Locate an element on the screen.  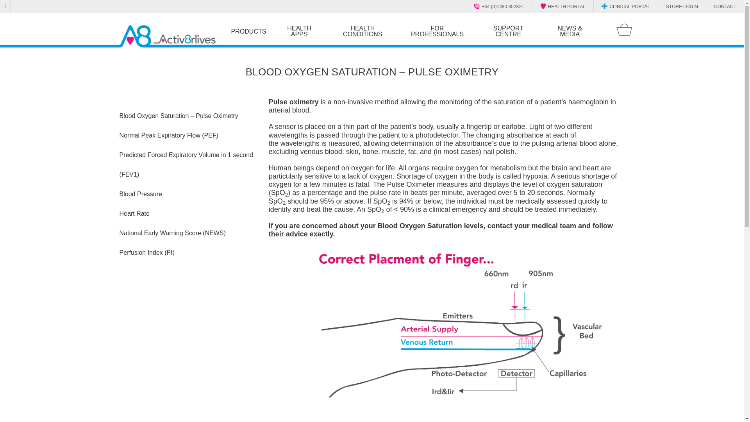
Health Apps is located at coordinates (299, 31).